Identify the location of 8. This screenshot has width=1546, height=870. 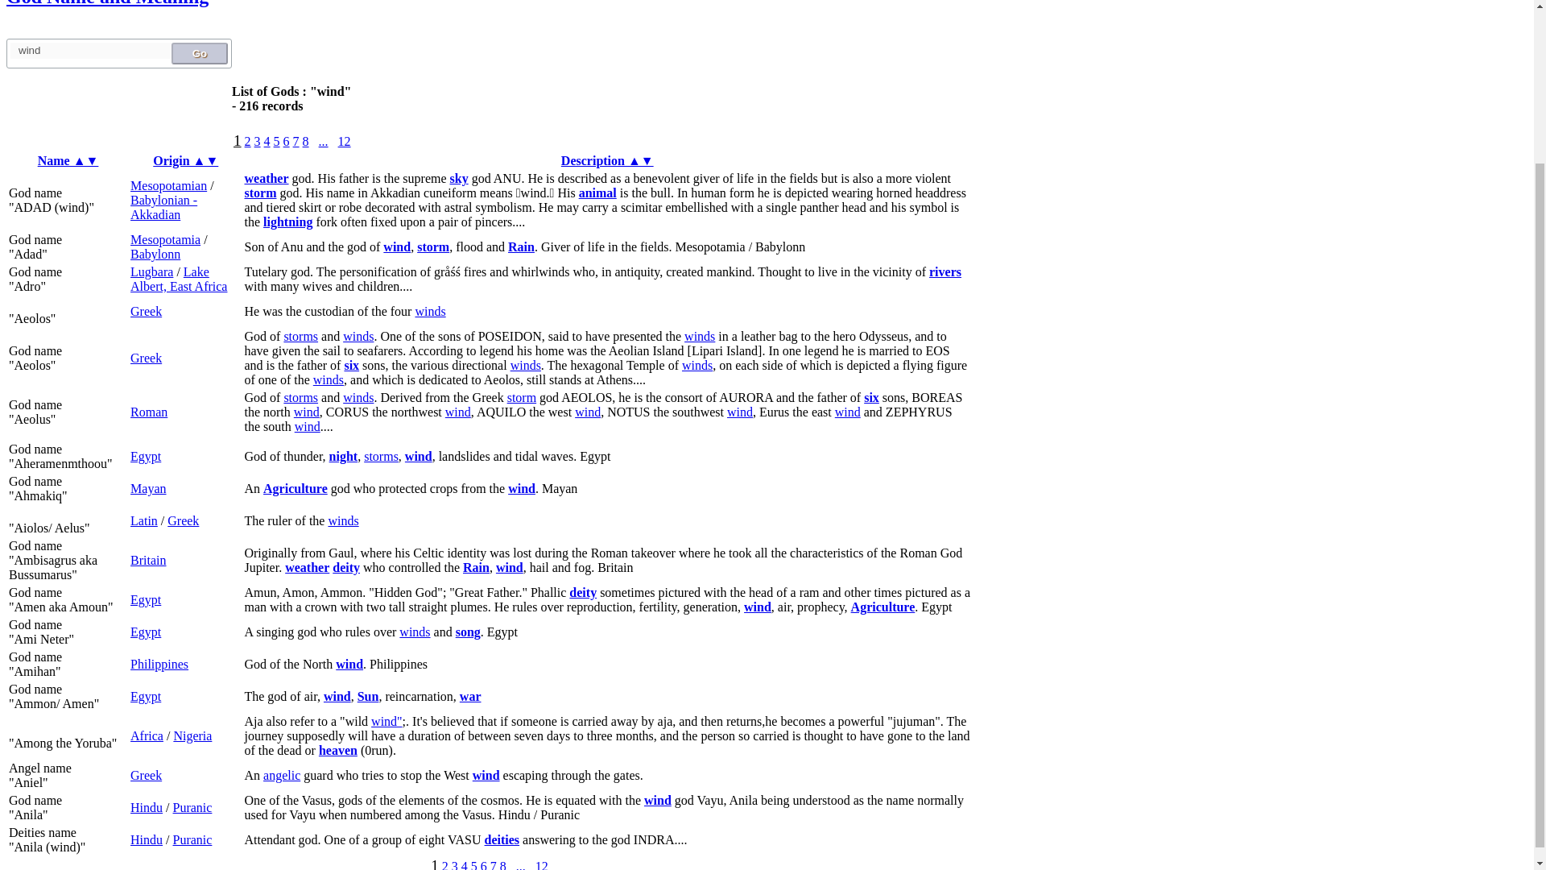
(306, 141).